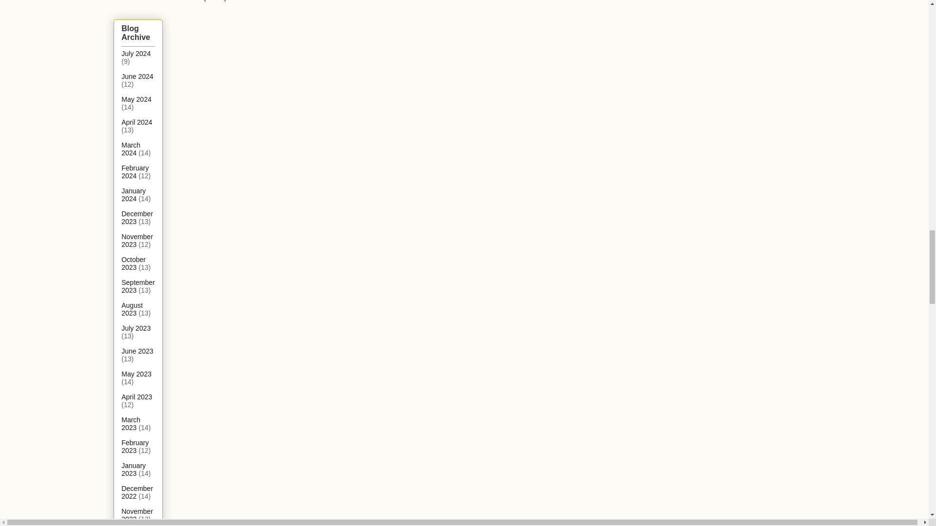 Image resolution: width=936 pixels, height=526 pixels. I want to click on September 2023, so click(137, 286).